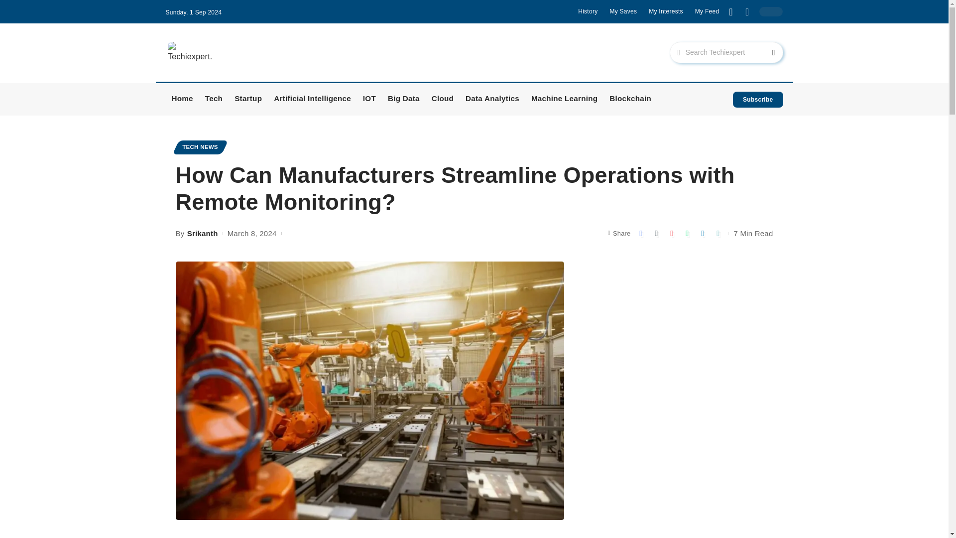  I want to click on Home, so click(182, 100).